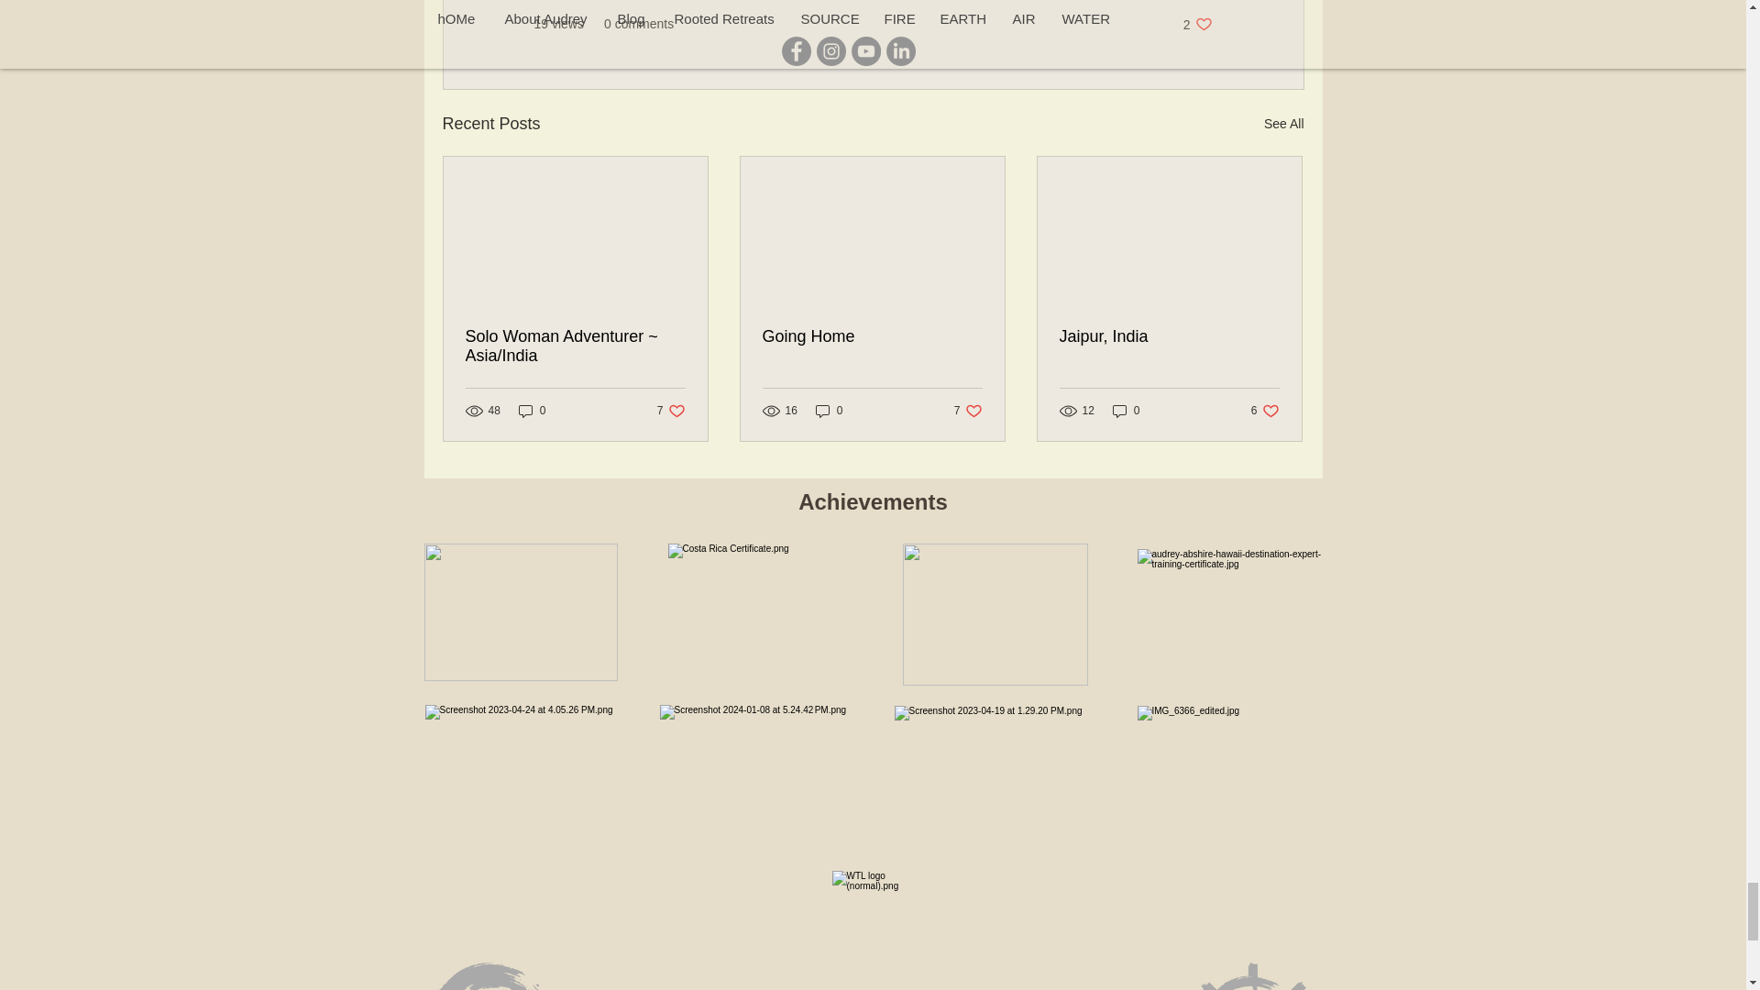 The width and height of the screenshot is (1760, 990). Describe the element at coordinates (671, 411) in the screenshot. I see `0` at that location.